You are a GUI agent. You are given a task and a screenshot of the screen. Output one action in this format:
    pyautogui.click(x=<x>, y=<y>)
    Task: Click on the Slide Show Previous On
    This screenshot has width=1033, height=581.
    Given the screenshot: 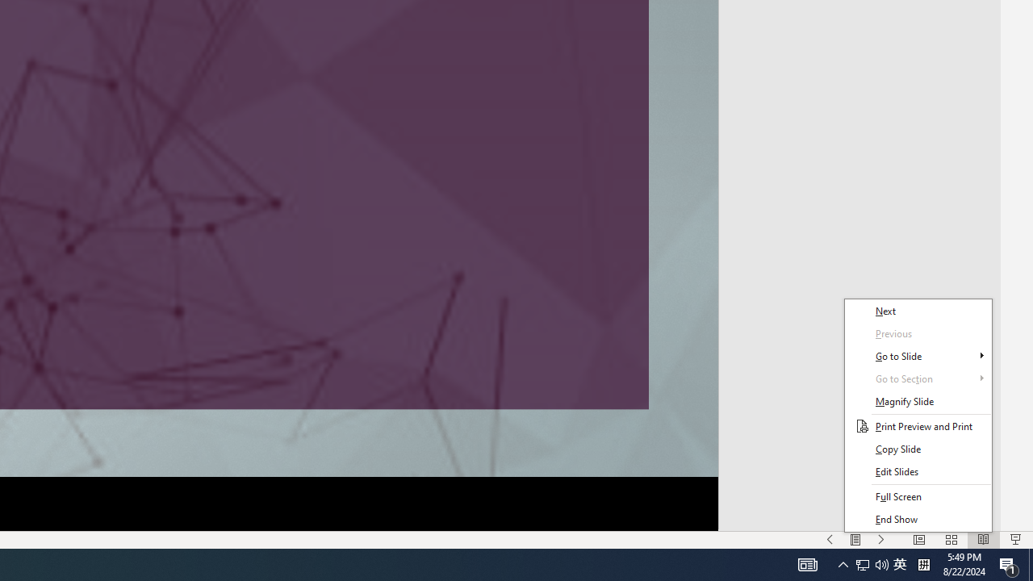 What is the action you would take?
    pyautogui.click(x=830, y=539)
    